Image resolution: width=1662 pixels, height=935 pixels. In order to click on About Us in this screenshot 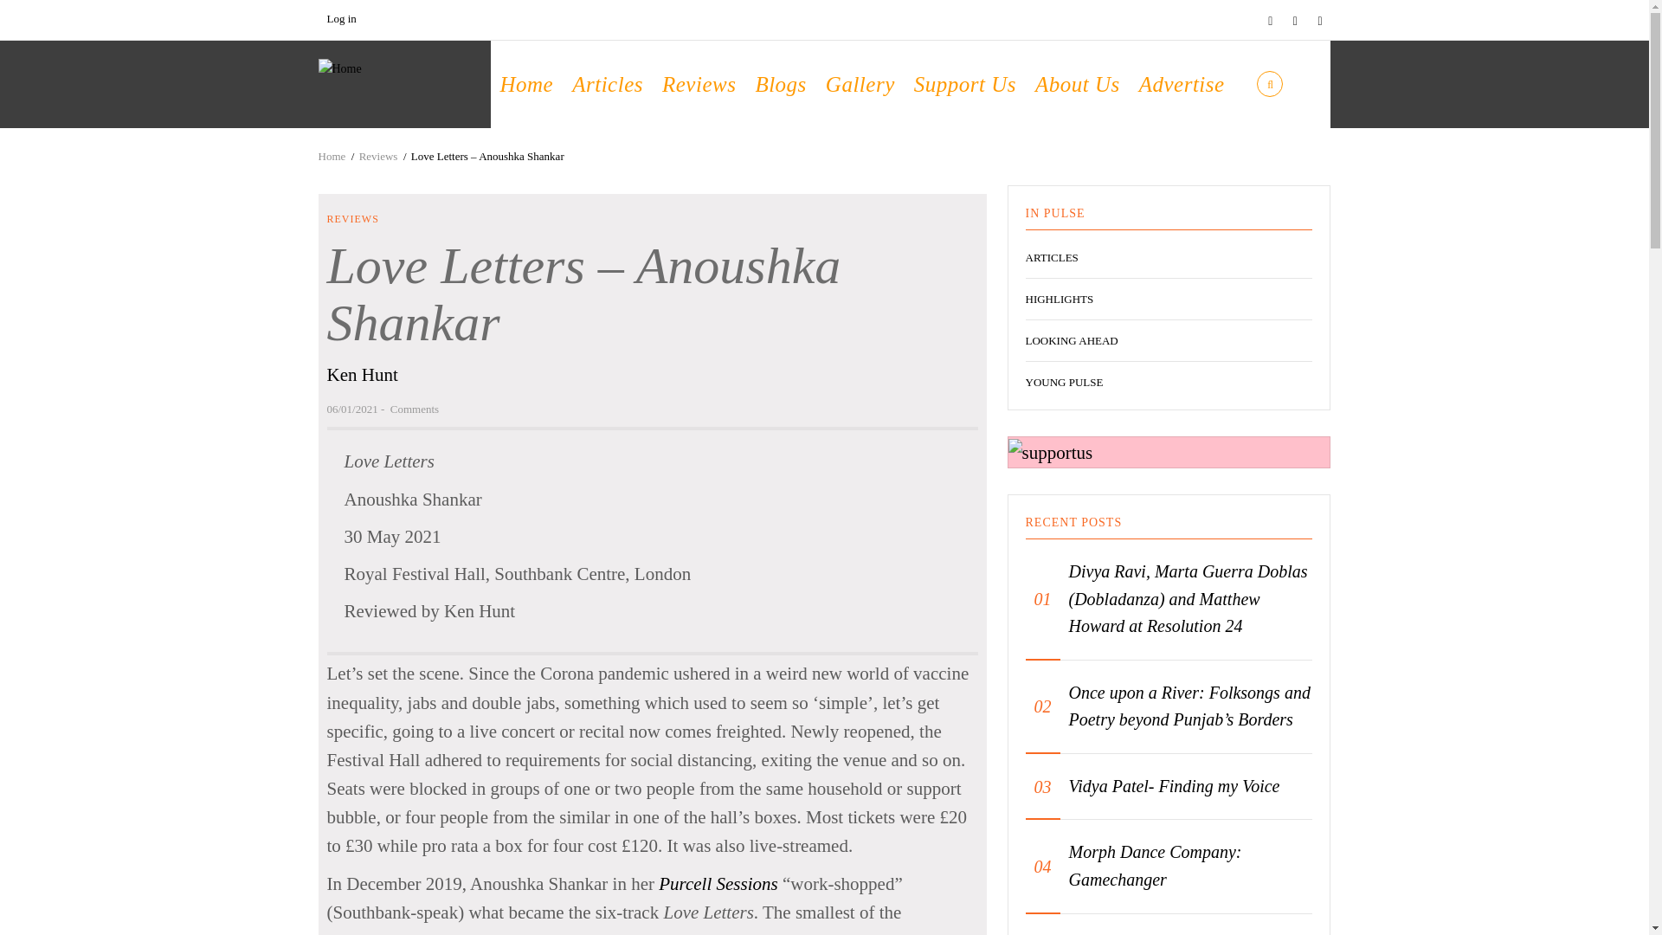, I will do `click(1077, 84)`.